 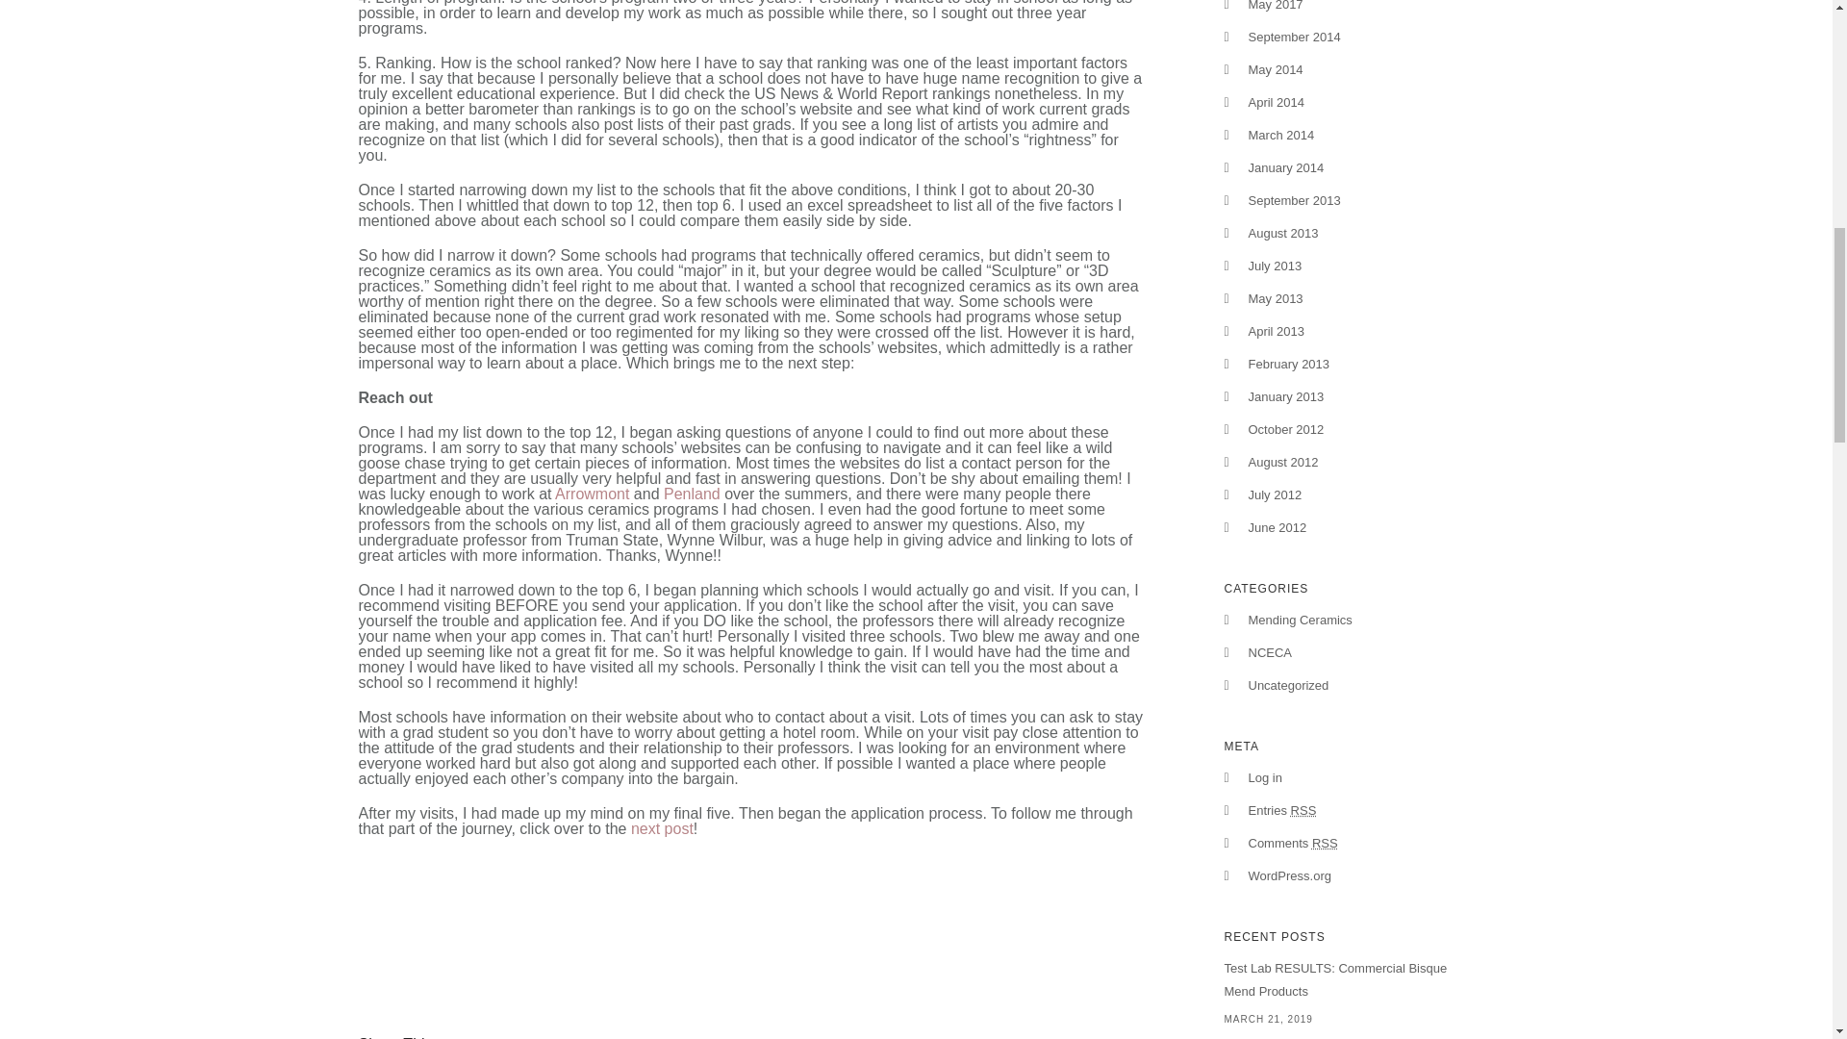 What do you see at coordinates (1303, 810) in the screenshot?
I see `Really Simple Syndication` at bounding box center [1303, 810].